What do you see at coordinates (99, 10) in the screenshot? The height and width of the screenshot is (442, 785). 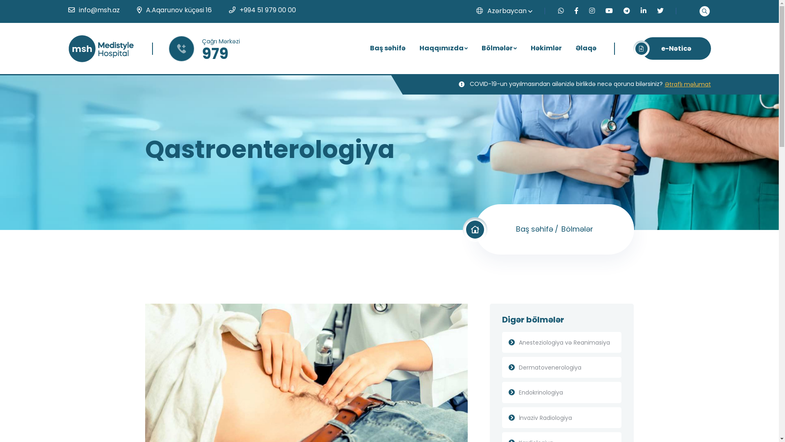 I see `info@msh.az` at bounding box center [99, 10].